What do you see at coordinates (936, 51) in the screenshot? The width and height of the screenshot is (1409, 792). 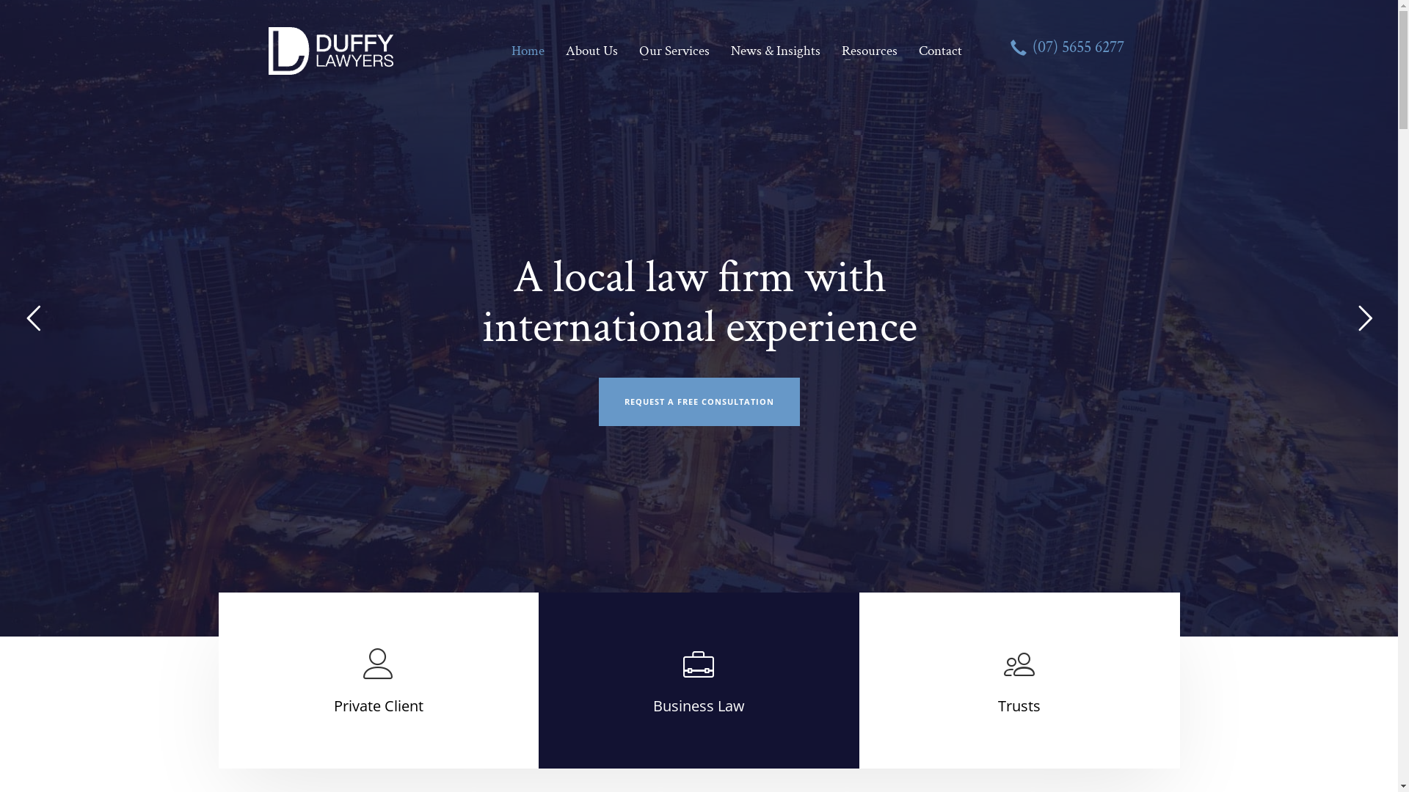 I see `Contact` at bounding box center [936, 51].